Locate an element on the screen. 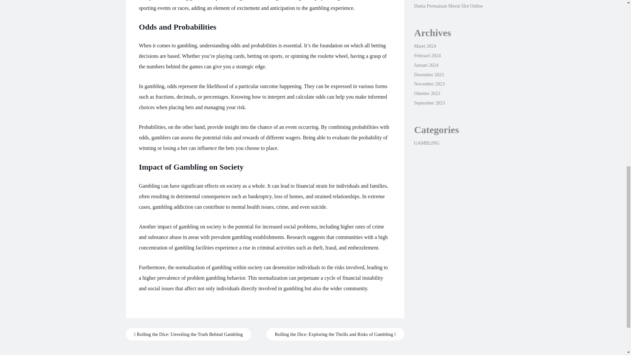 The height and width of the screenshot is (355, 631). Desember 2023 is located at coordinates (429, 75).